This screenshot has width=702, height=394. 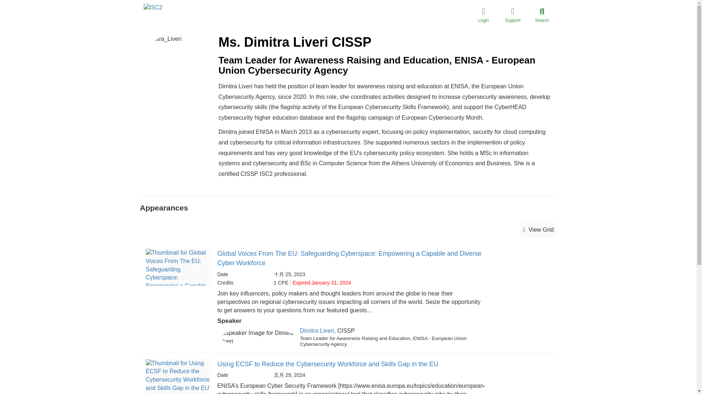 I want to click on Search, so click(x=542, y=15).